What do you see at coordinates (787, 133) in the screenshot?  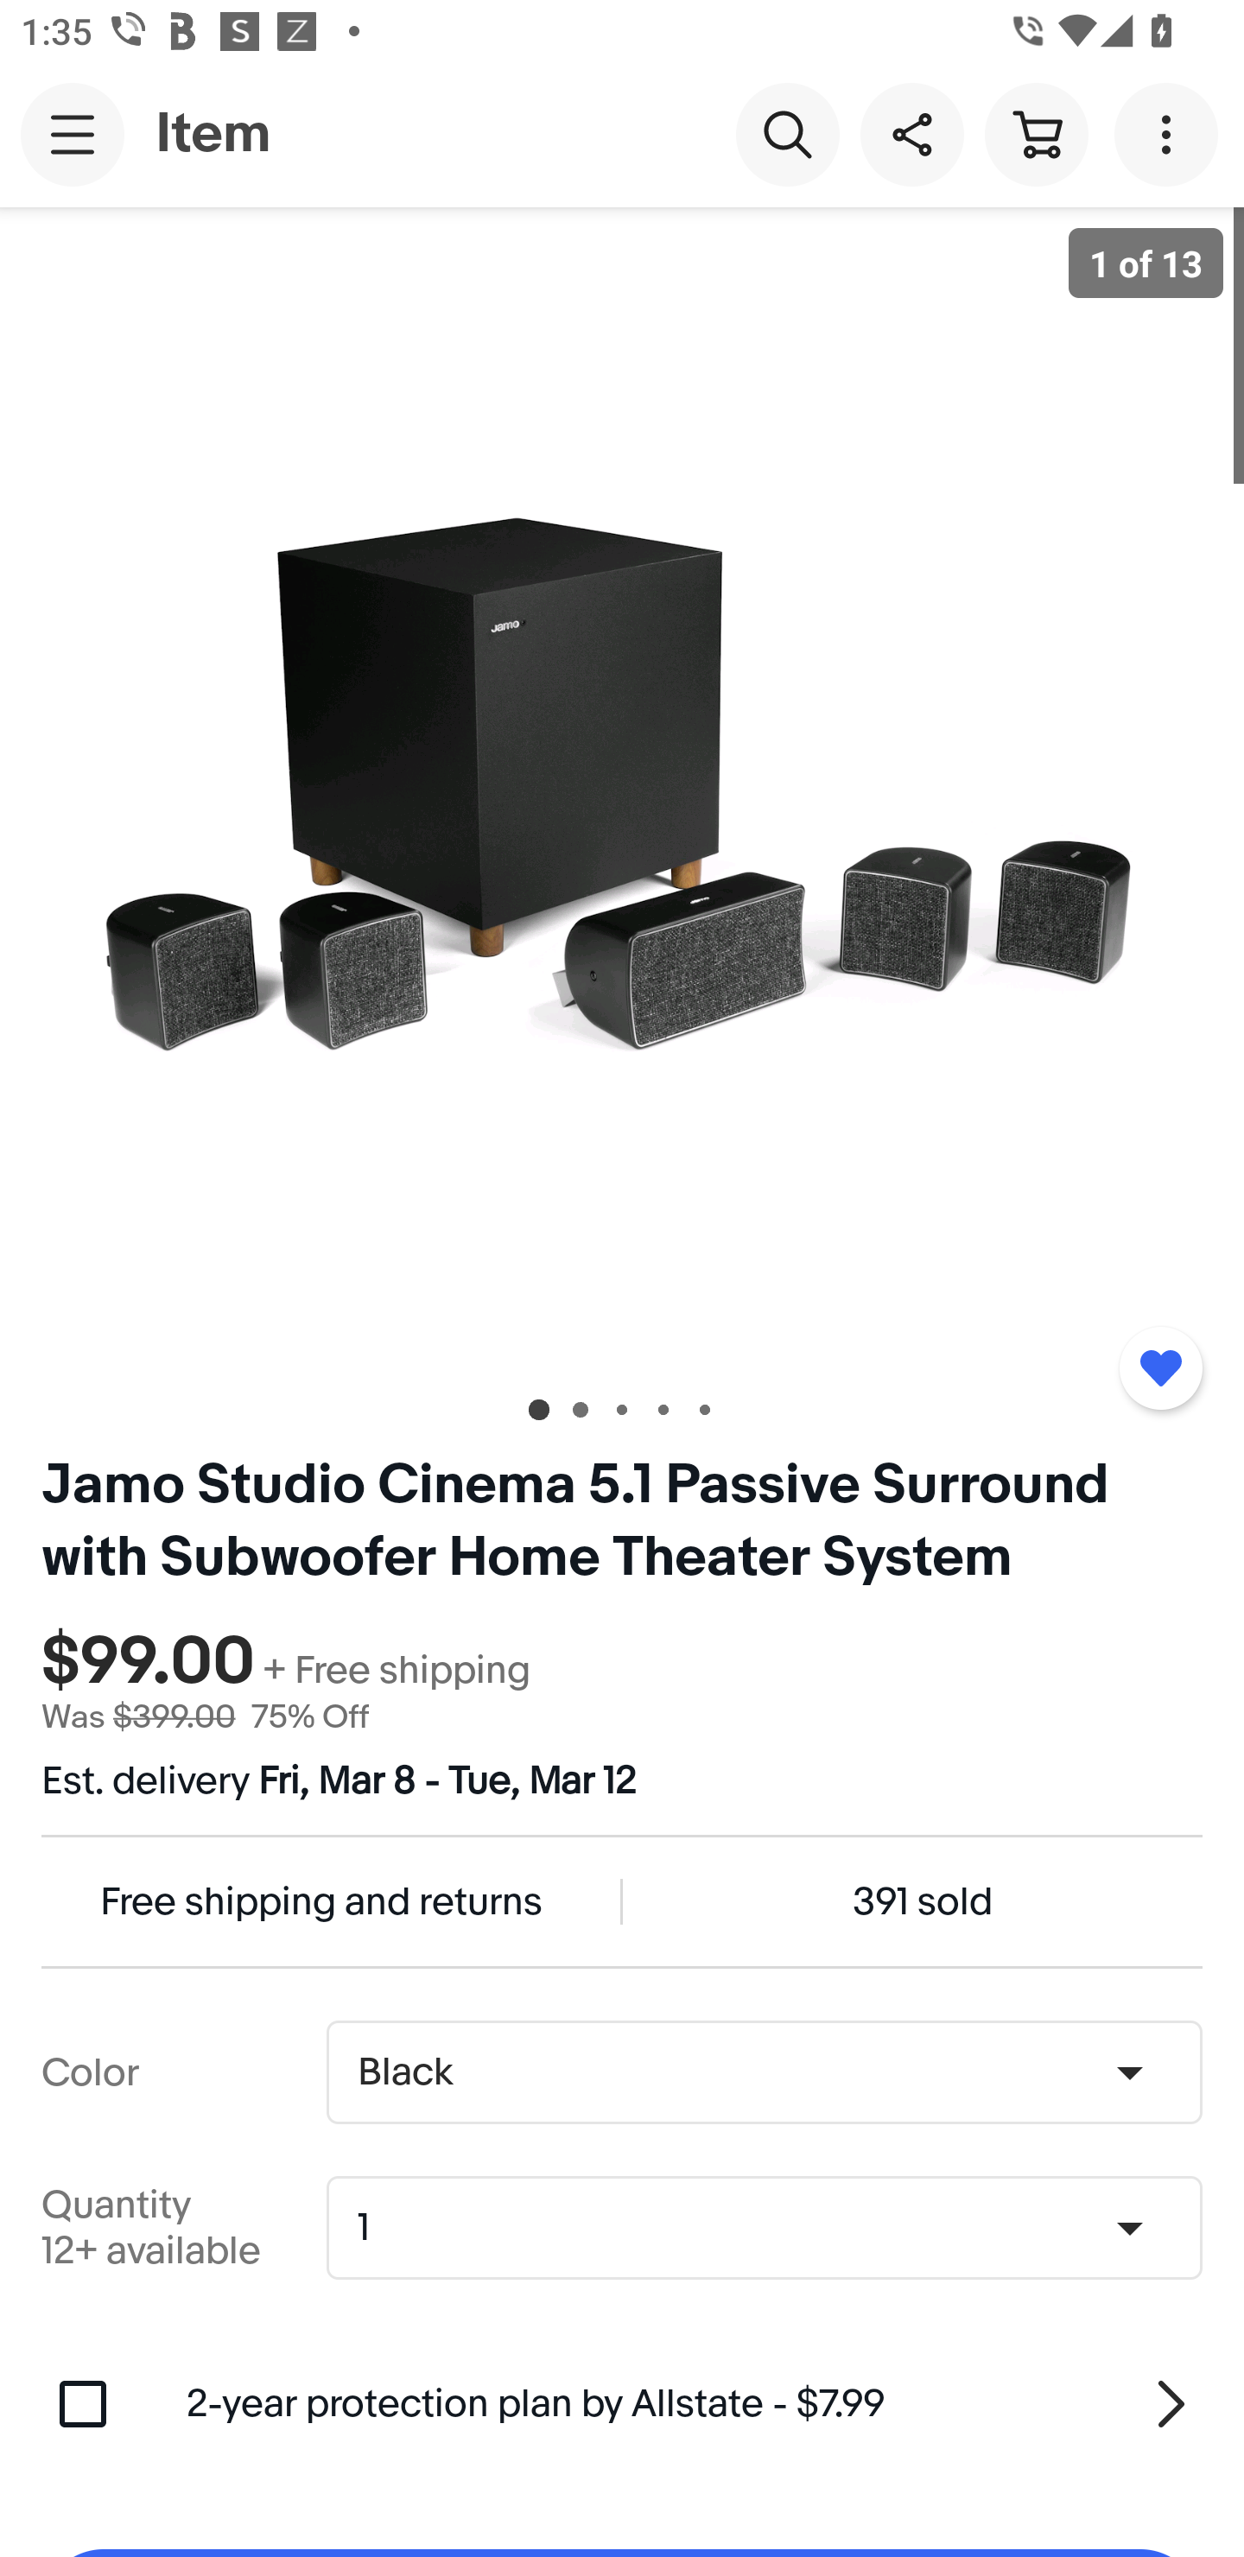 I see `Search` at bounding box center [787, 133].